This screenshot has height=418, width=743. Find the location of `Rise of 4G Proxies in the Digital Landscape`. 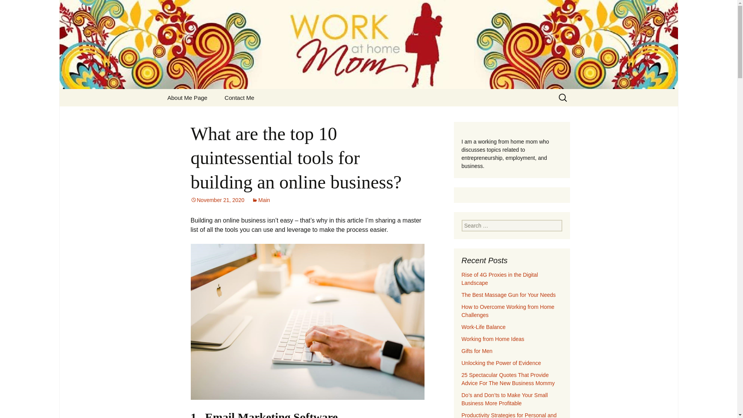

Rise of 4G Proxies in the Digital Landscape is located at coordinates (500, 279).